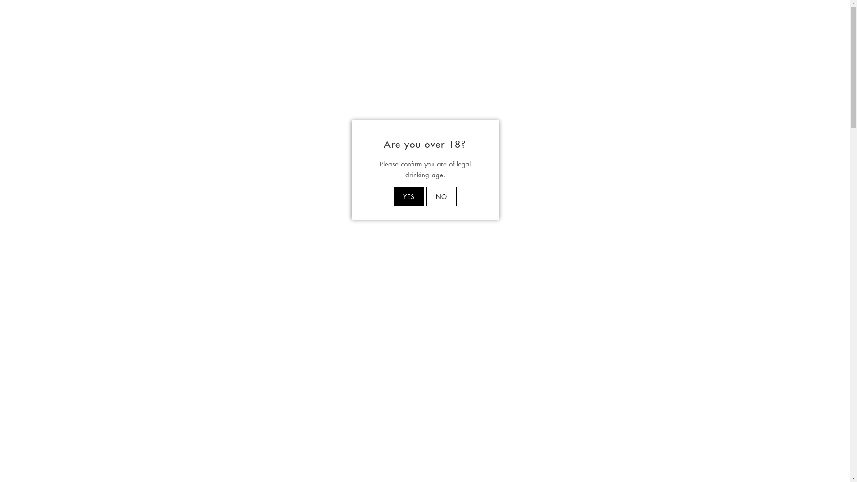 This screenshot has height=482, width=857. What do you see at coordinates (65, 9) in the screenshot?
I see `SHOP` at bounding box center [65, 9].